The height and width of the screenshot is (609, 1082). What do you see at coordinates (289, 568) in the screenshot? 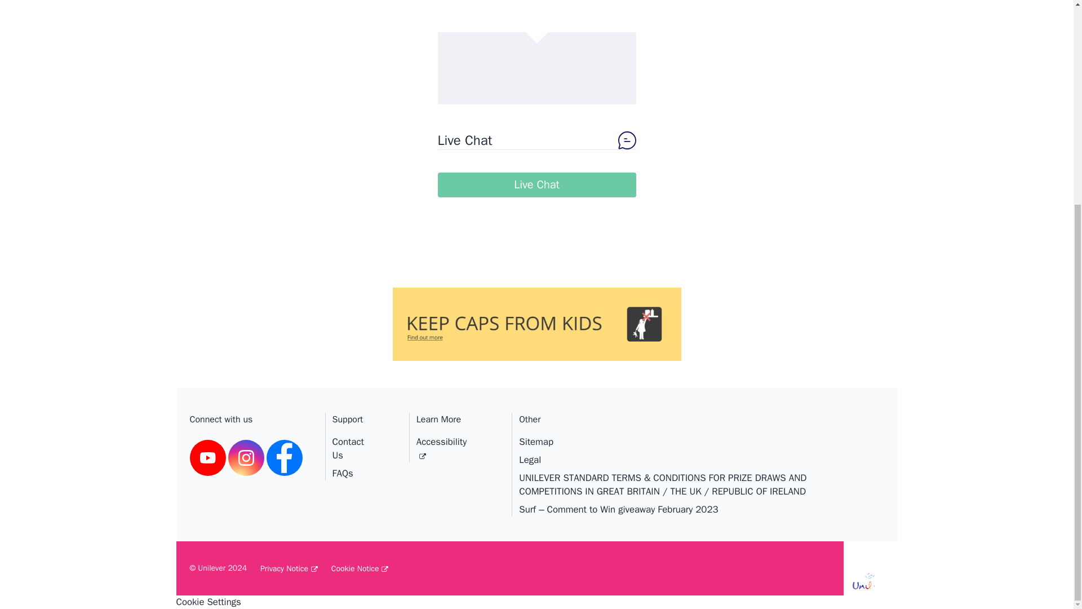
I see `Privacy Notice` at bounding box center [289, 568].